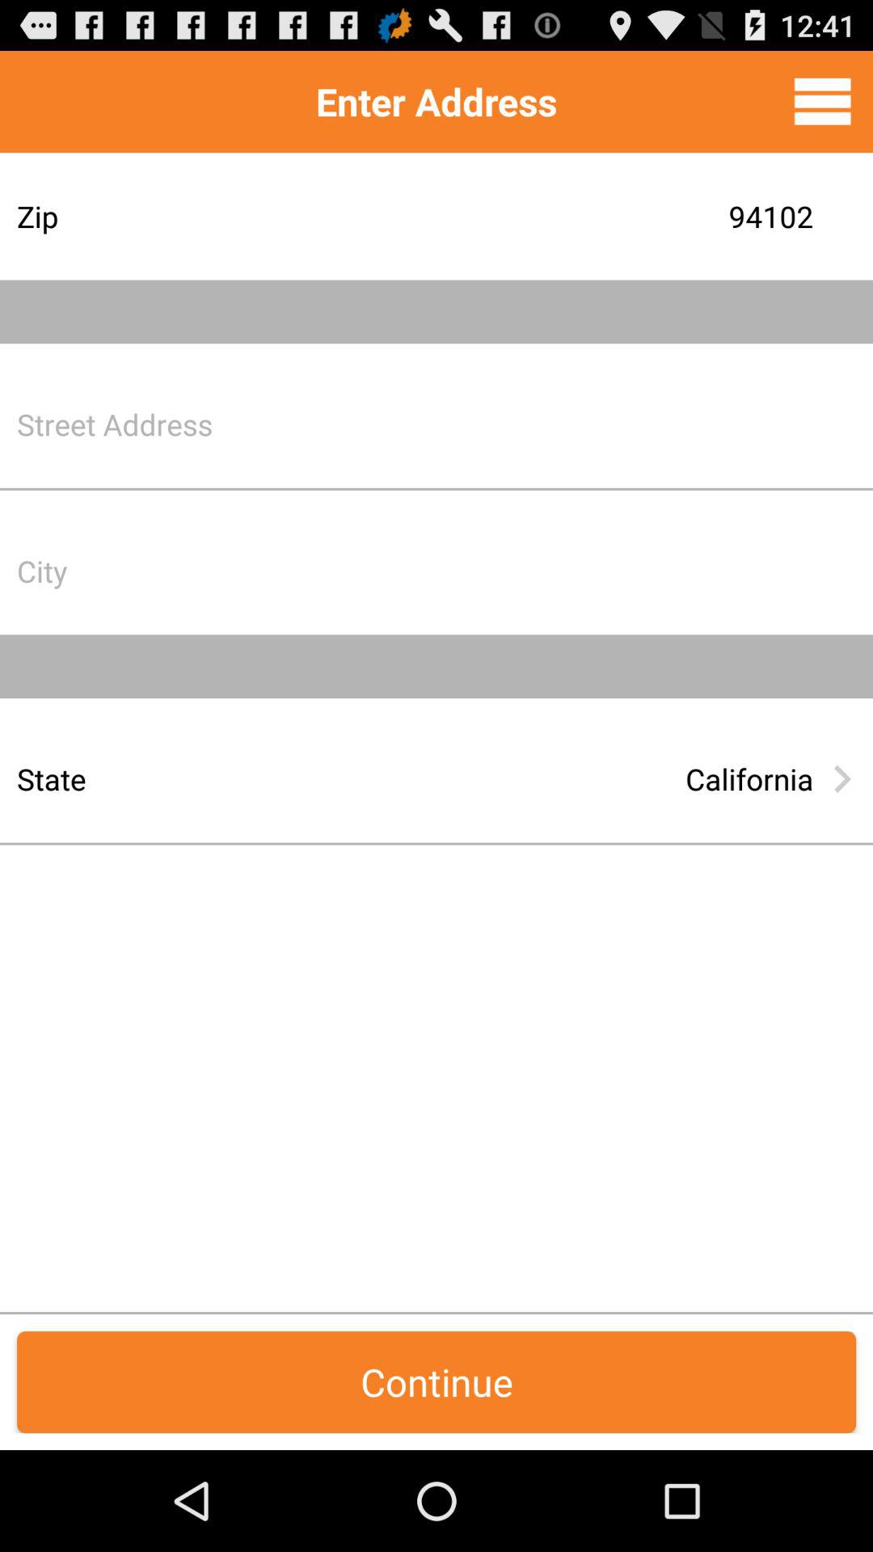  What do you see at coordinates (822, 101) in the screenshot?
I see `open icon to the right of enter address item` at bounding box center [822, 101].